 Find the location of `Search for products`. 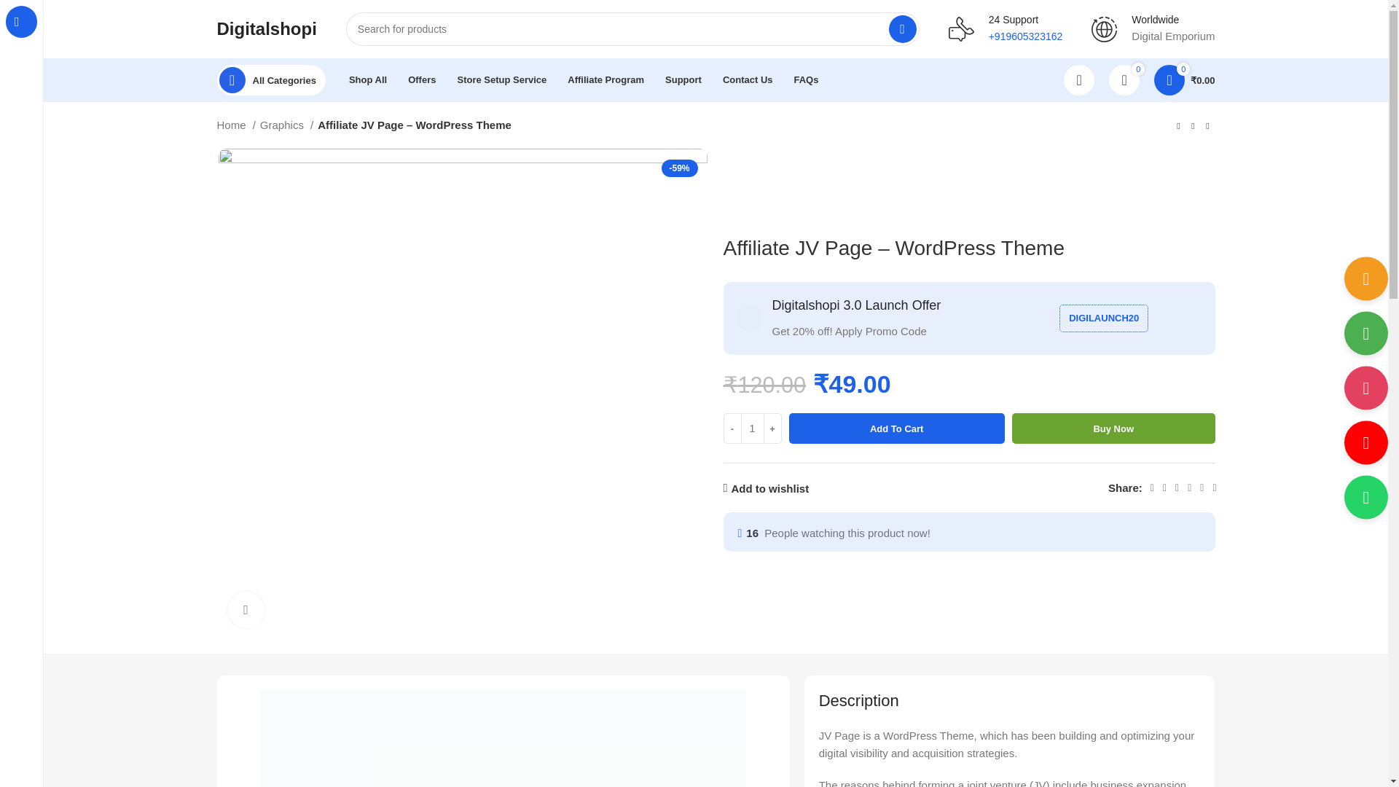

Search for products is located at coordinates (632, 29).